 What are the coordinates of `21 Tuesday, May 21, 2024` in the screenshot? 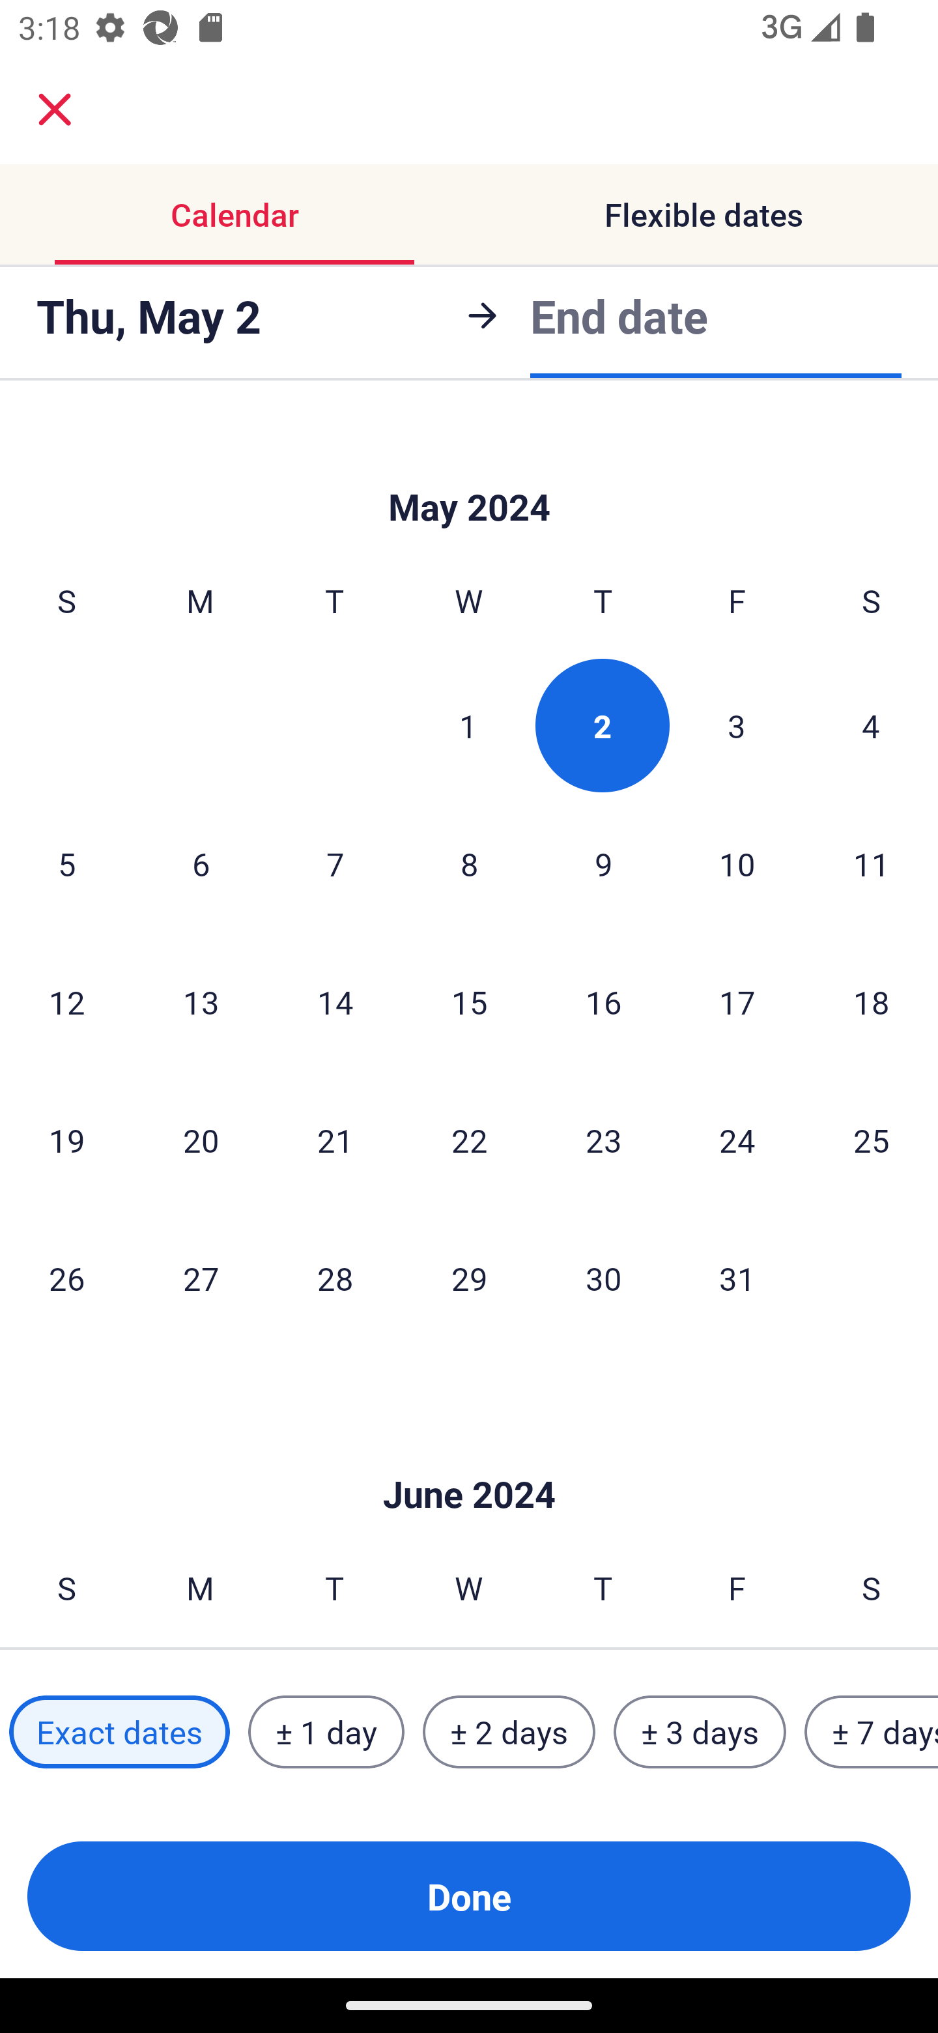 It's located at (335, 1140).